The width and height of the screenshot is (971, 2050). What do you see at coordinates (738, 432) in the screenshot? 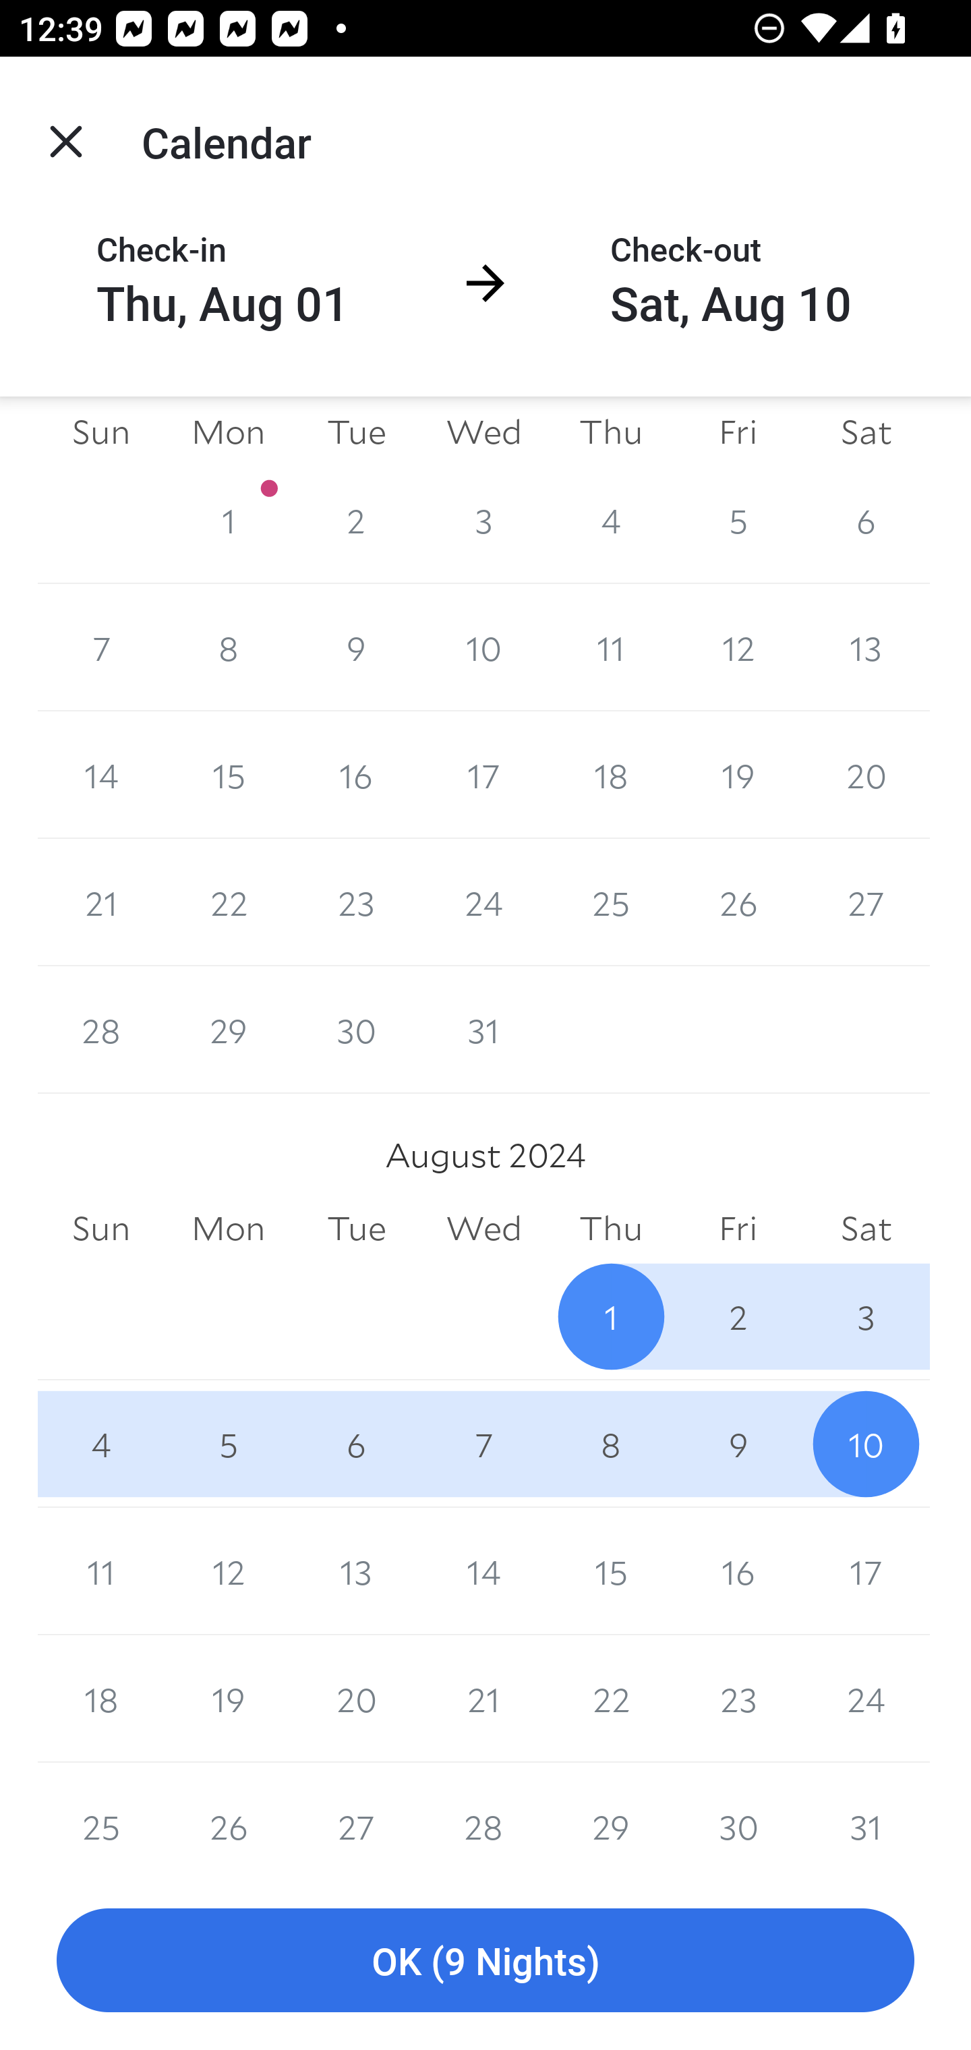
I see `Fri` at bounding box center [738, 432].